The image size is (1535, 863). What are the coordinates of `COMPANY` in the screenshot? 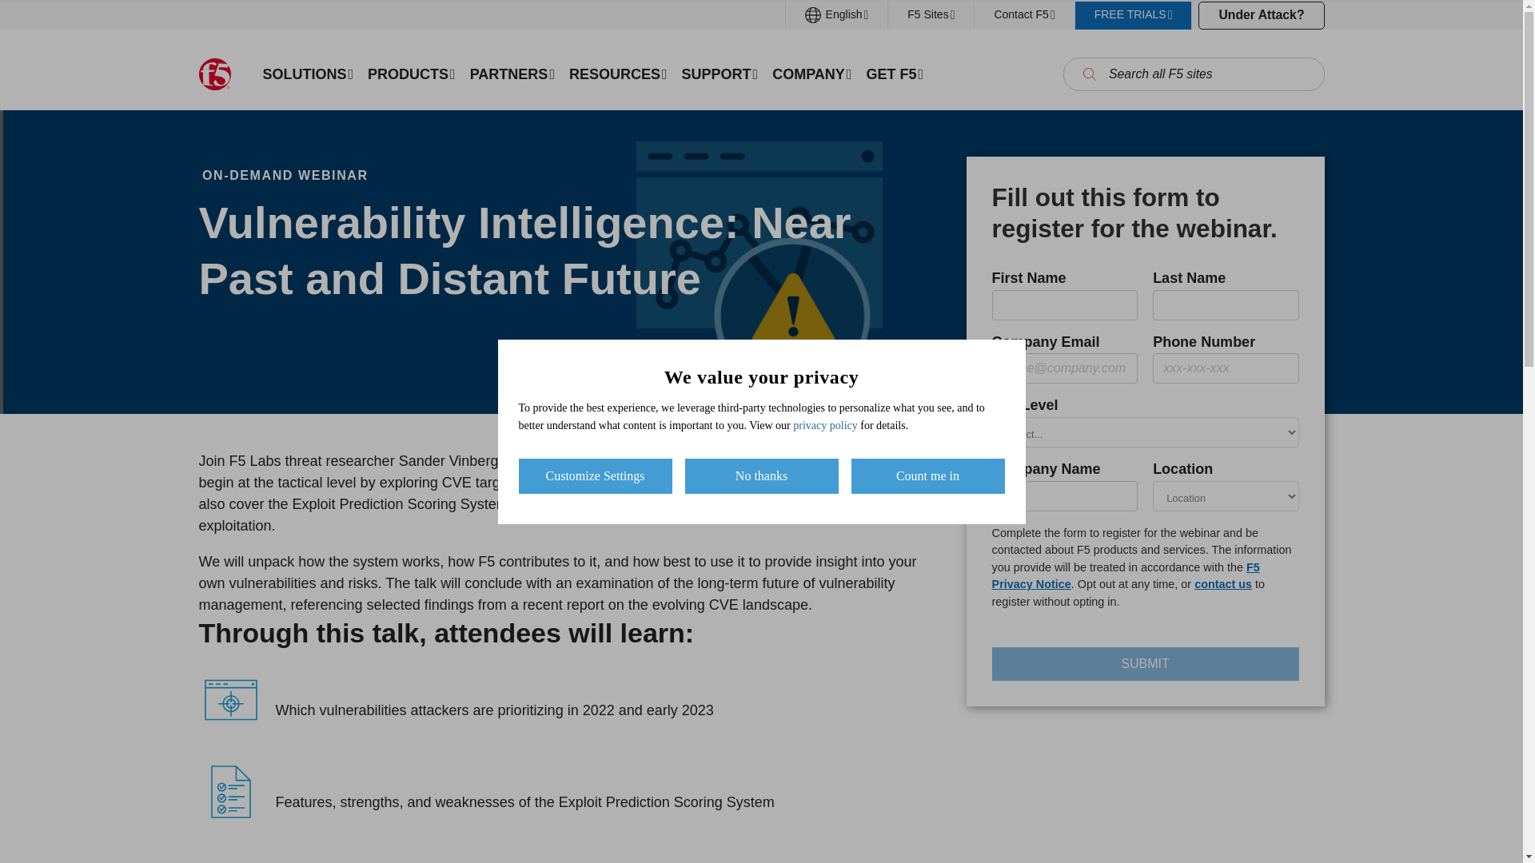 It's located at (811, 74).